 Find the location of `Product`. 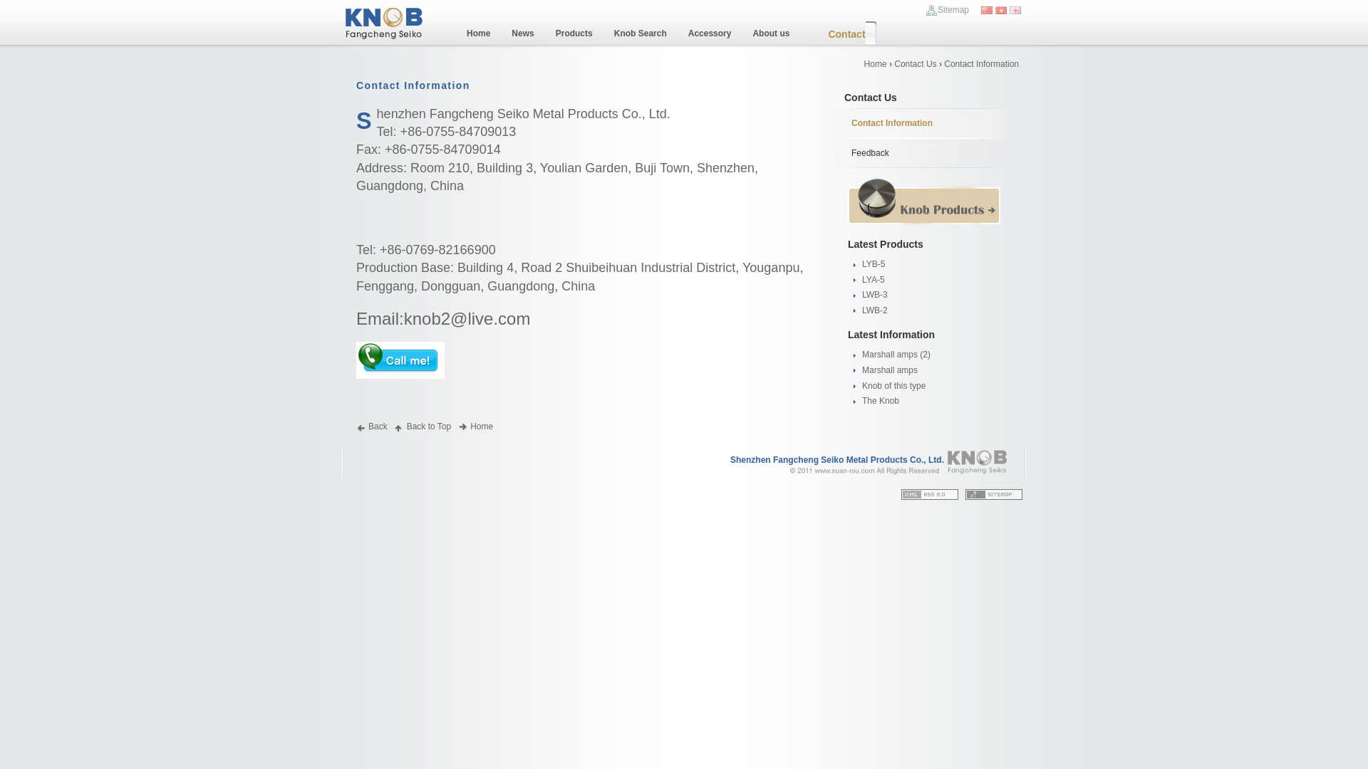

Product is located at coordinates (923, 202).